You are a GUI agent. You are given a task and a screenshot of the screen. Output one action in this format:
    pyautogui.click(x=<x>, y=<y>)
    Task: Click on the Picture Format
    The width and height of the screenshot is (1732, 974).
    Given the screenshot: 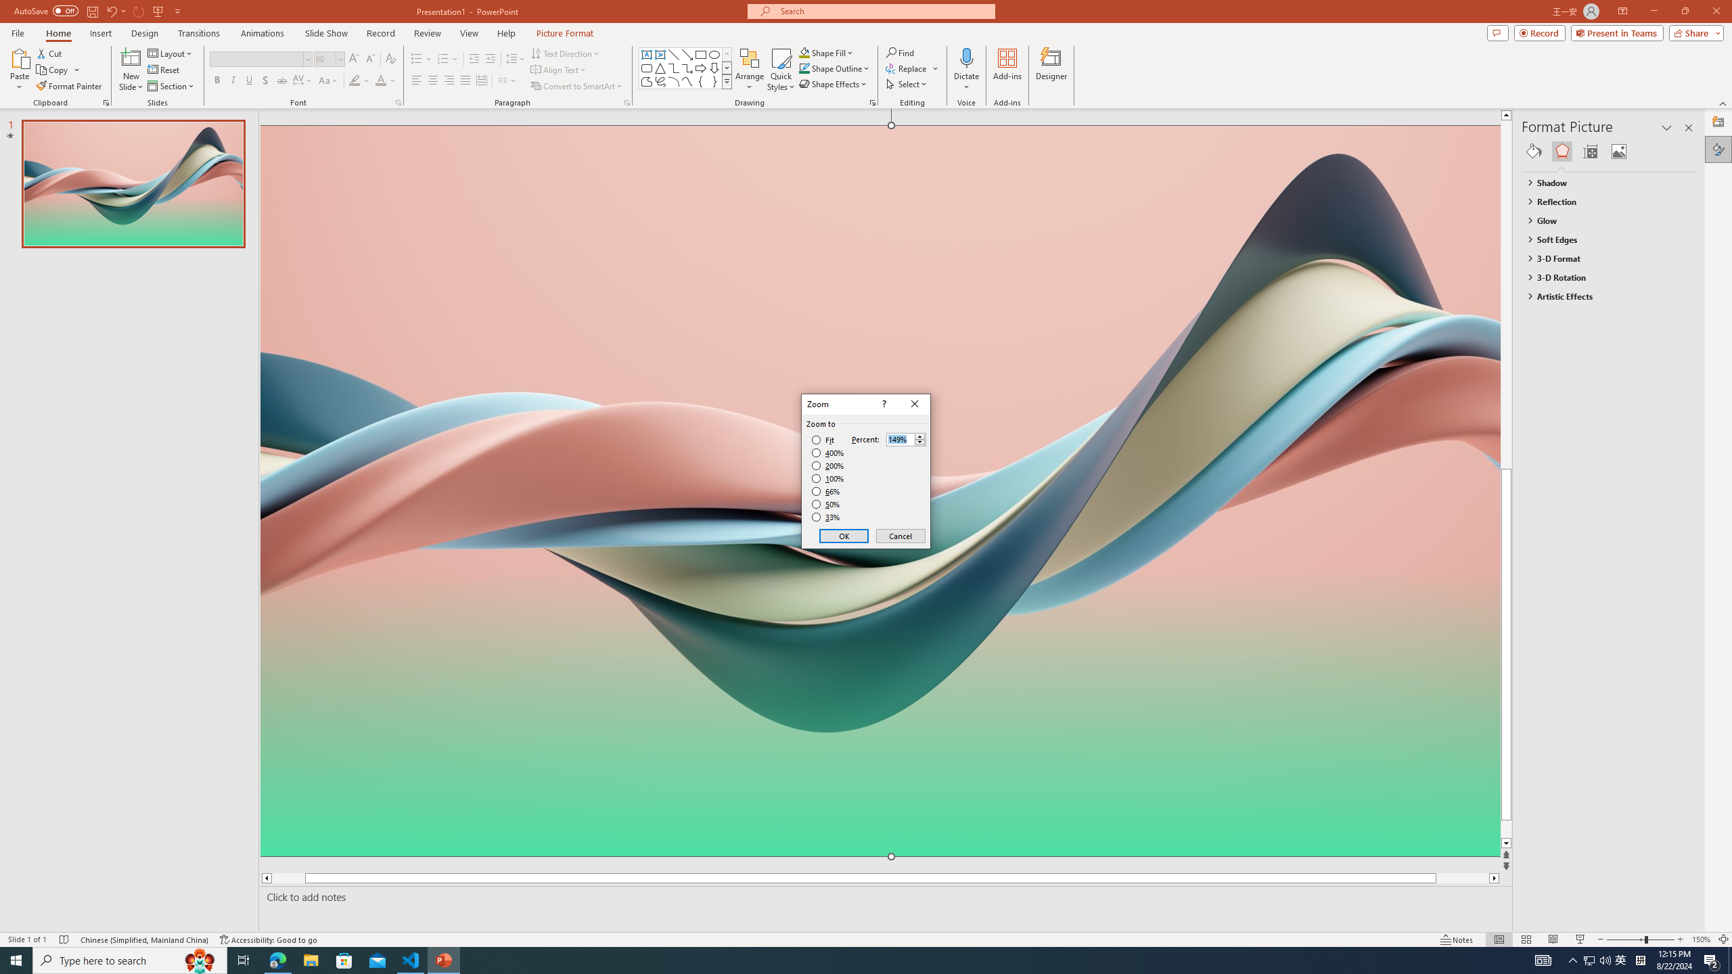 What is the action you would take?
    pyautogui.click(x=566, y=33)
    